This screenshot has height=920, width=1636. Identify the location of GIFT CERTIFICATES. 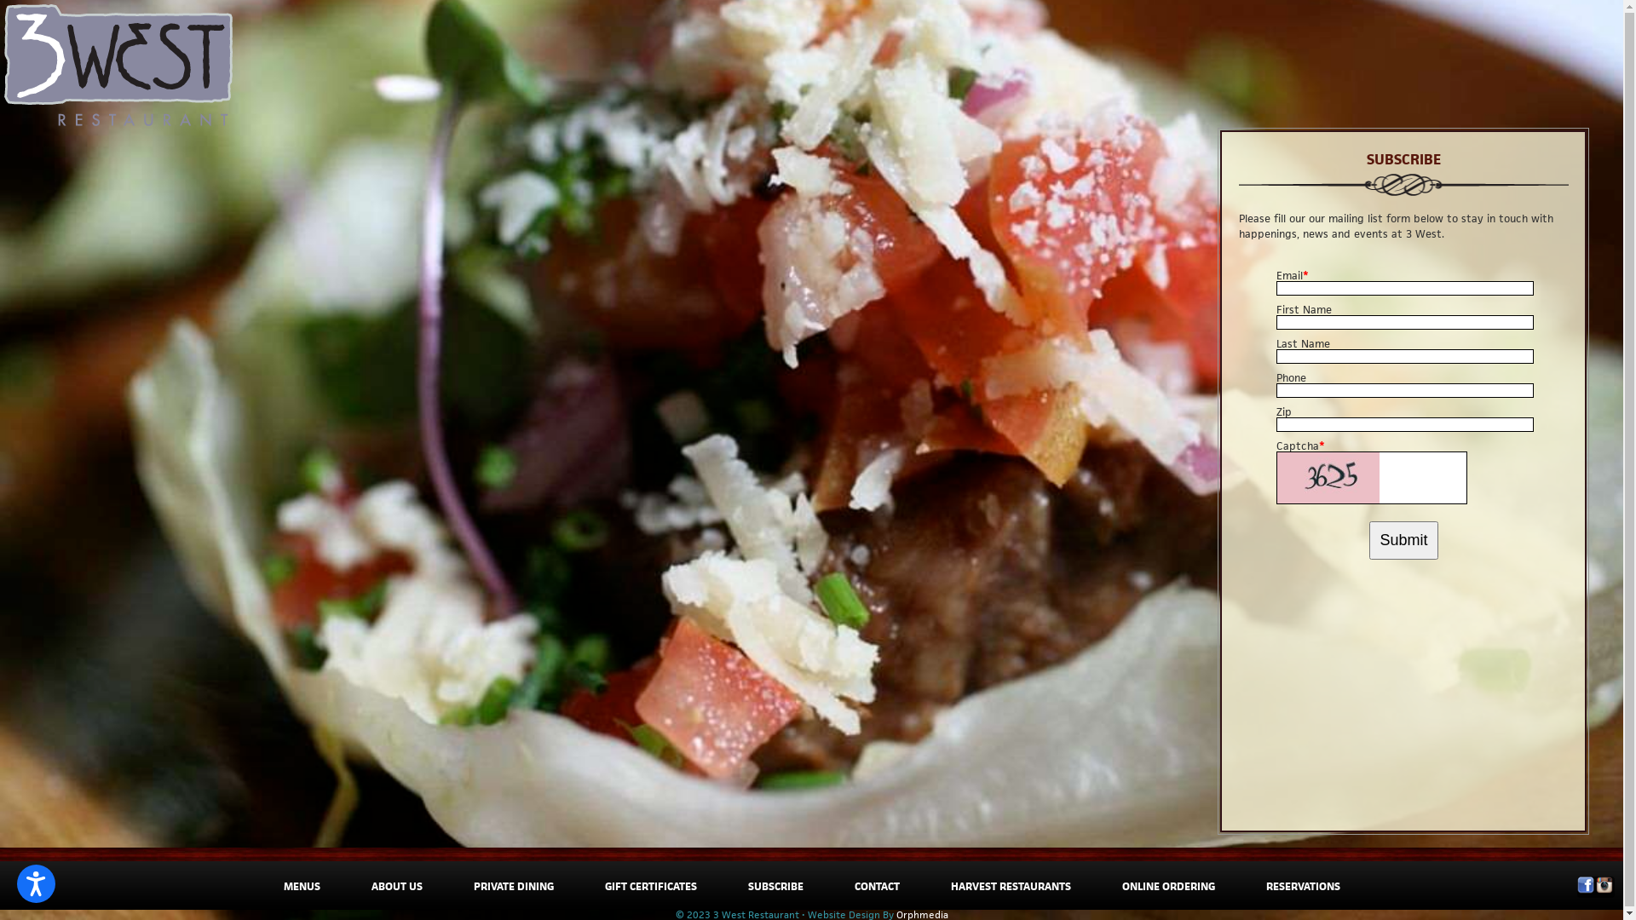
(651, 886).